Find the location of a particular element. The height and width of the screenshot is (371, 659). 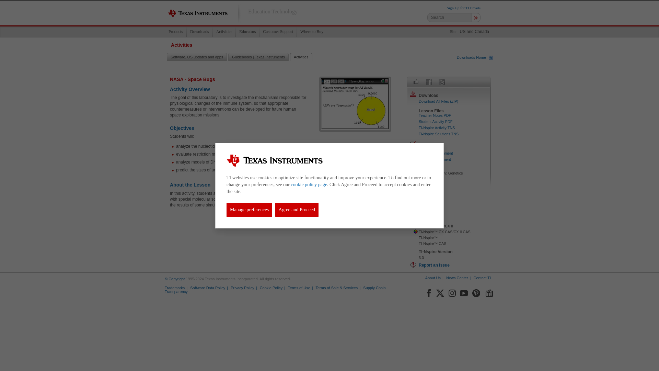

Recommend Activity is located at coordinates (416, 82).